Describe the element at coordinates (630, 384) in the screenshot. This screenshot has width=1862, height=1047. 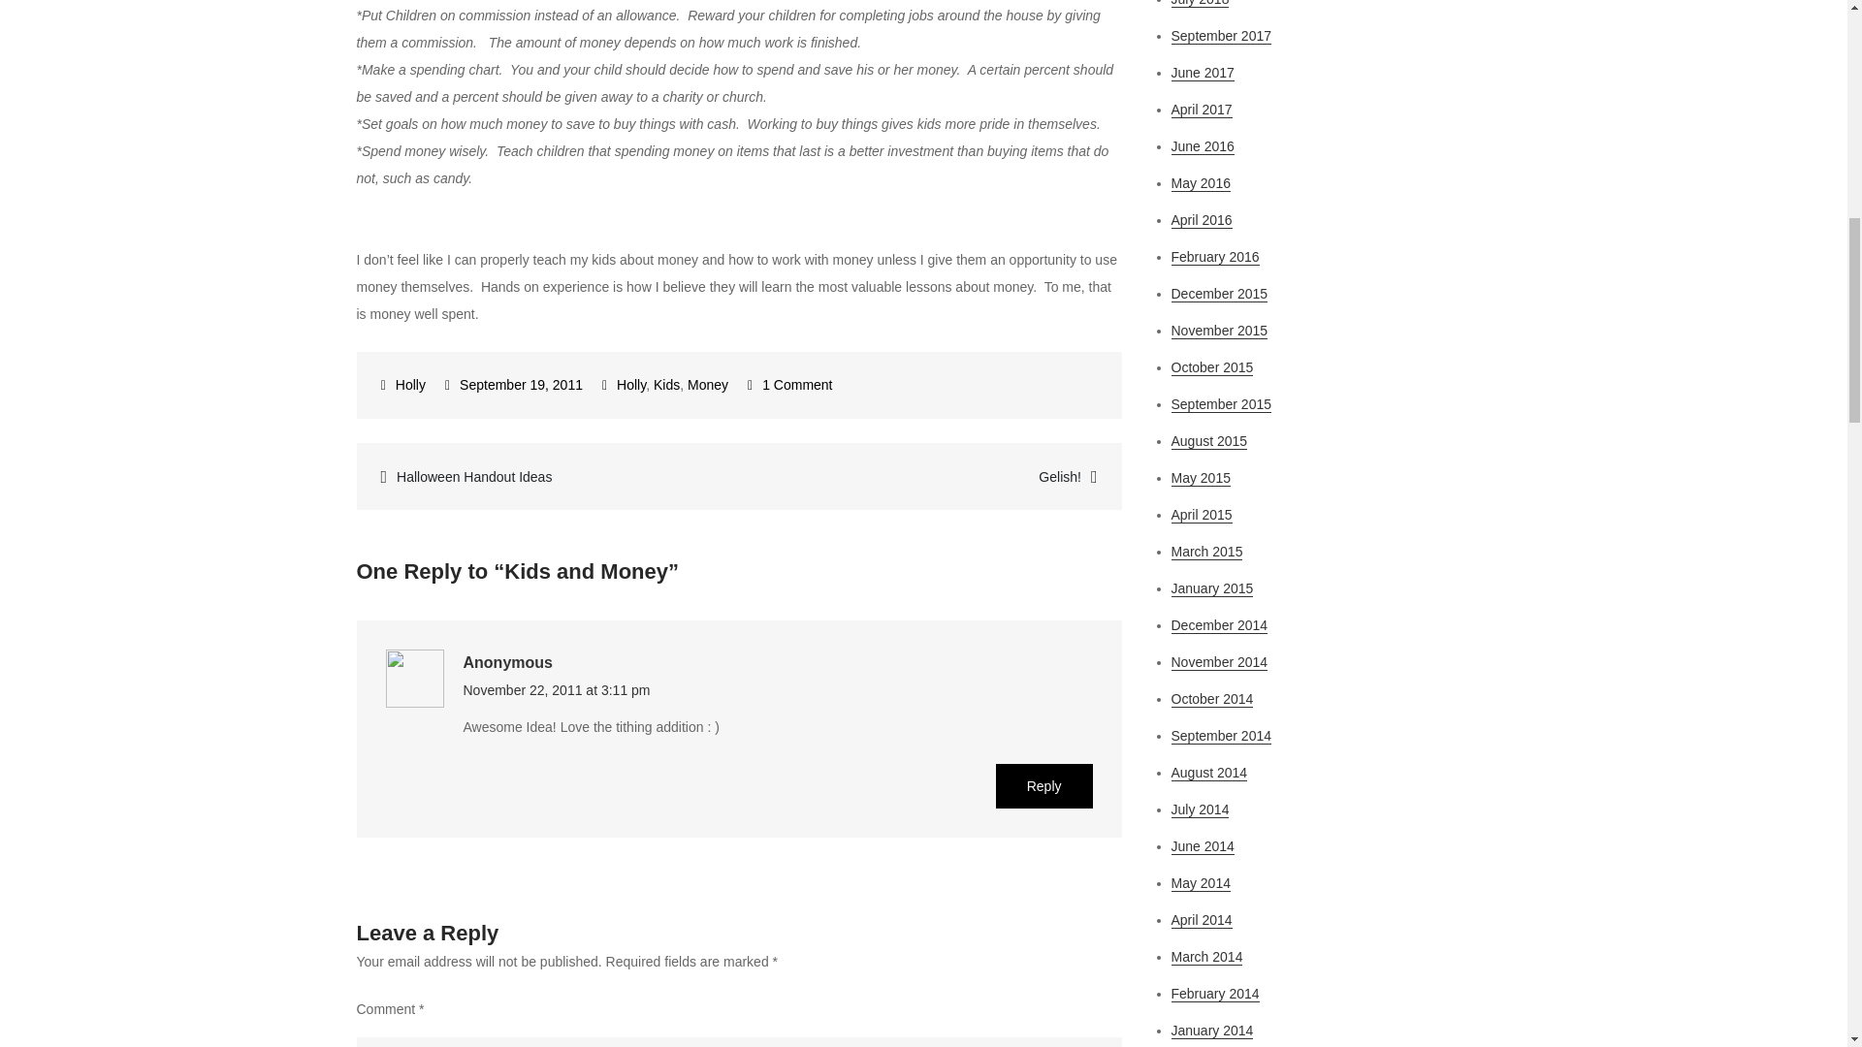
I see `Gelish!` at that location.